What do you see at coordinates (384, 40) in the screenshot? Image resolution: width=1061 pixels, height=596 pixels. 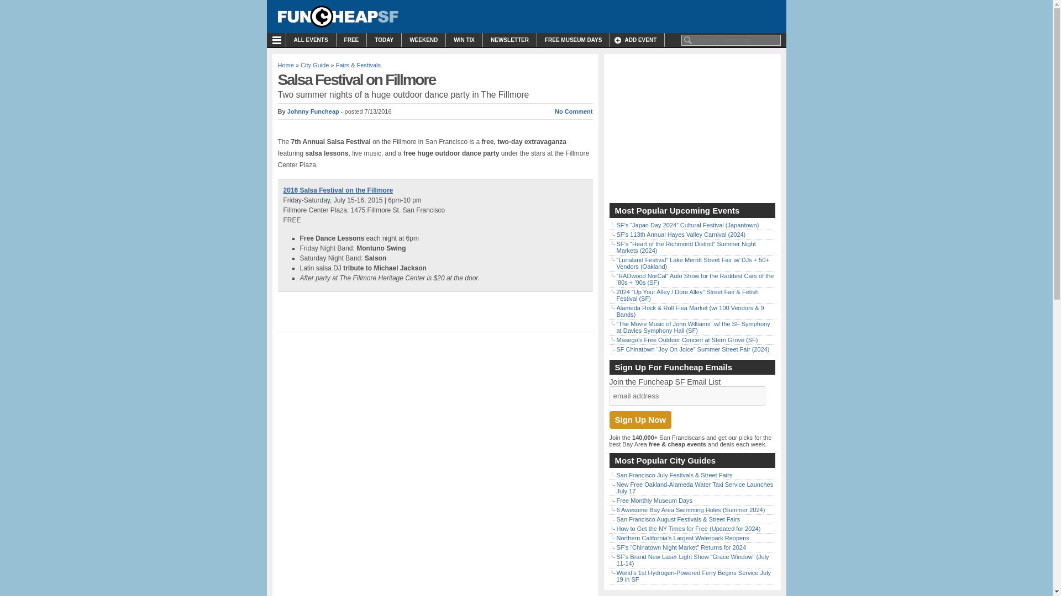 I see `TODAY` at bounding box center [384, 40].